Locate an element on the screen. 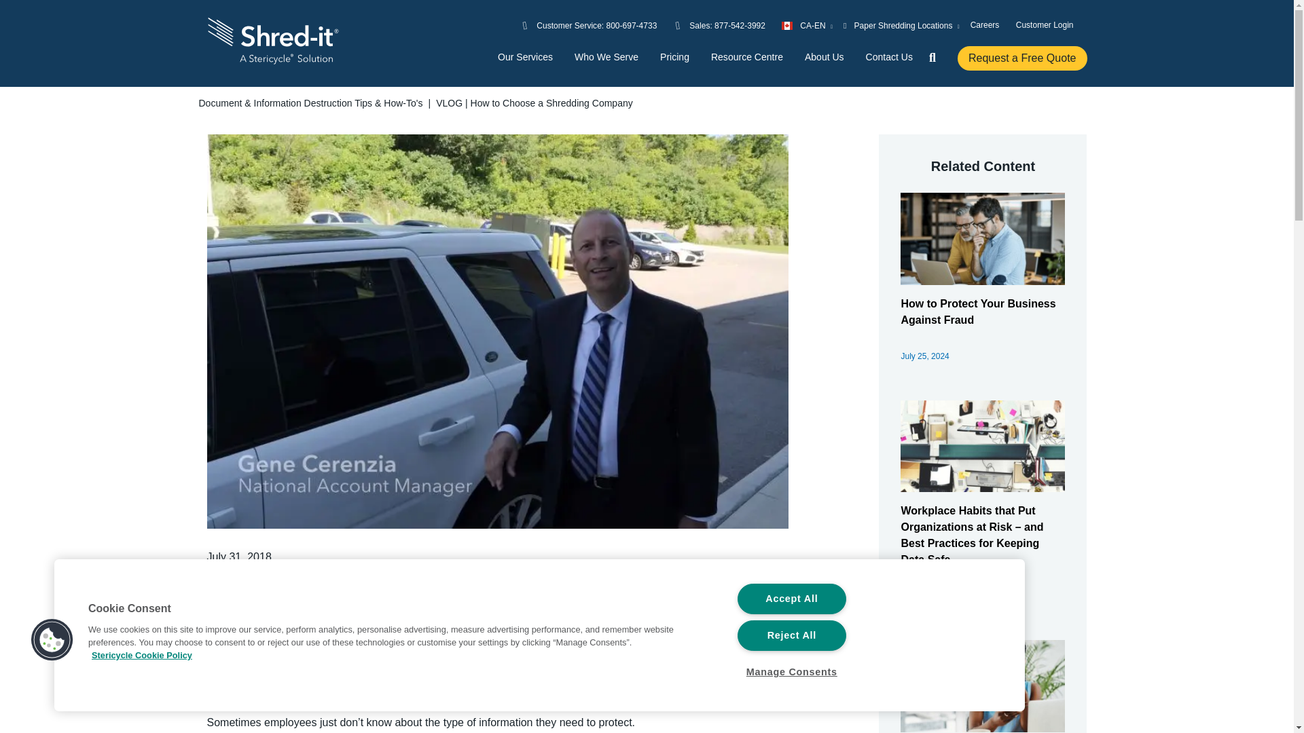  Customer Service: 800-697-4733 is located at coordinates (596, 25).